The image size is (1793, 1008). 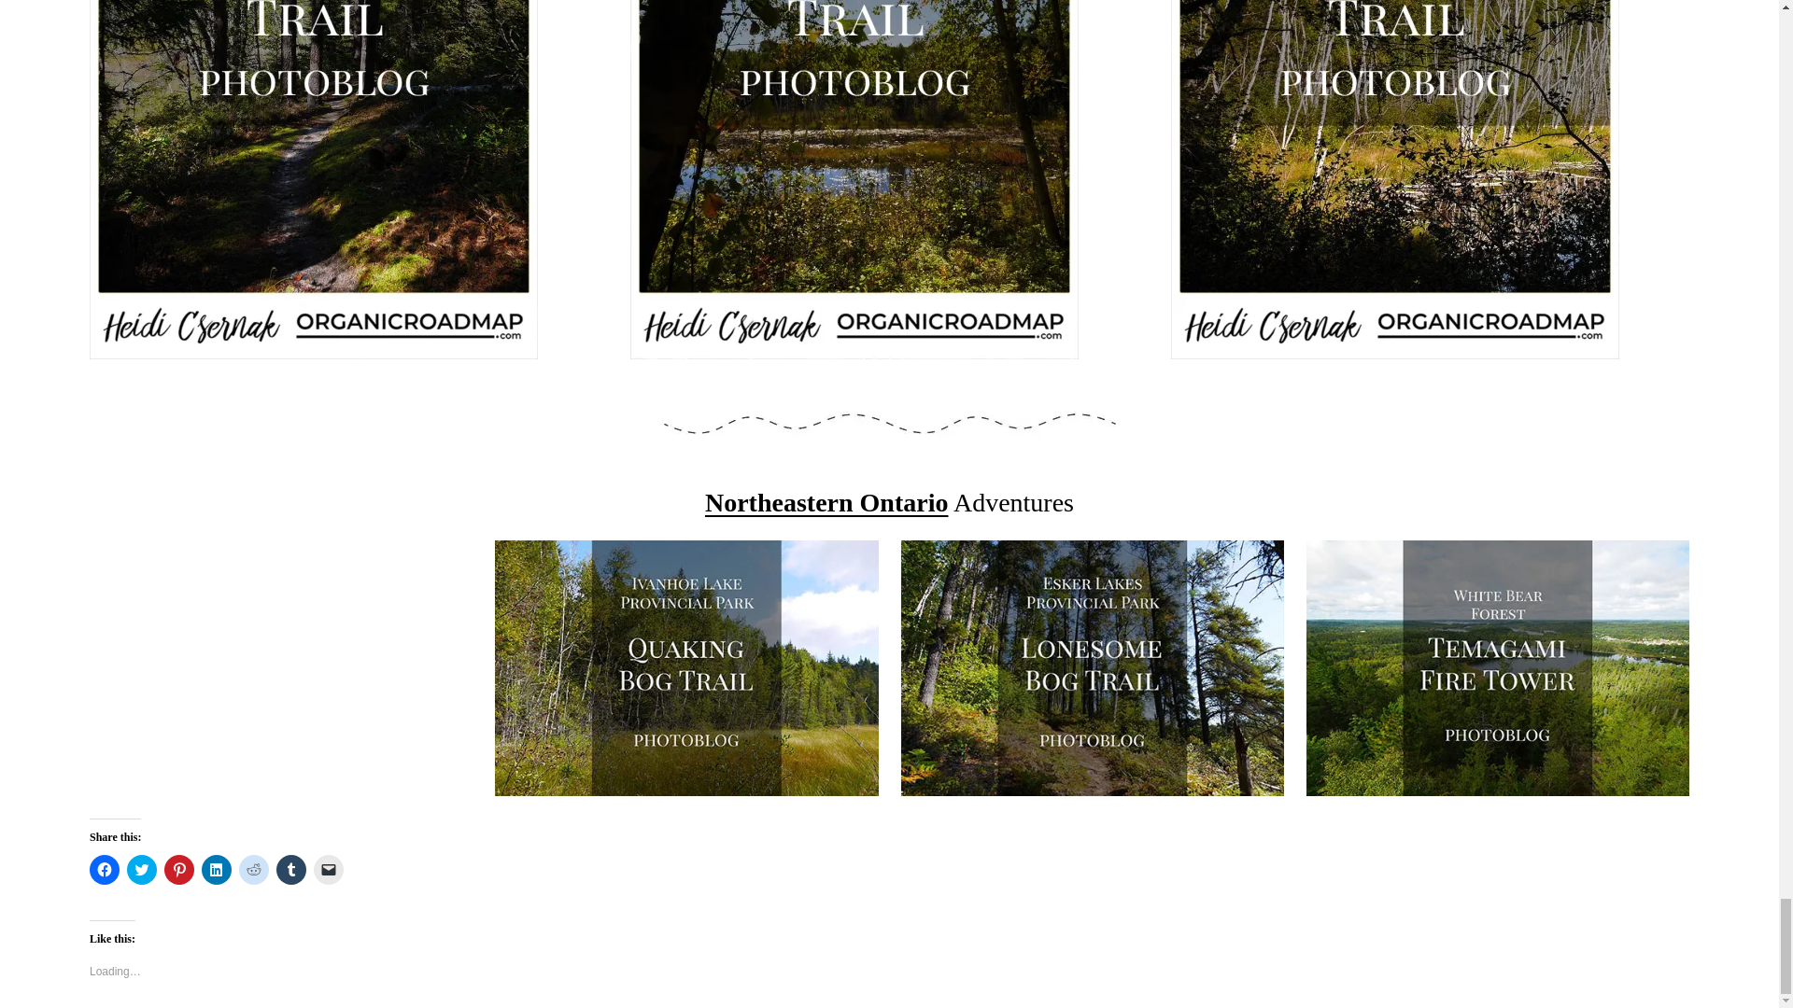 What do you see at coordinates (329, 870) in the screenshot?
I see `Click to email a link to a friend` at bounding box center [329, 870].